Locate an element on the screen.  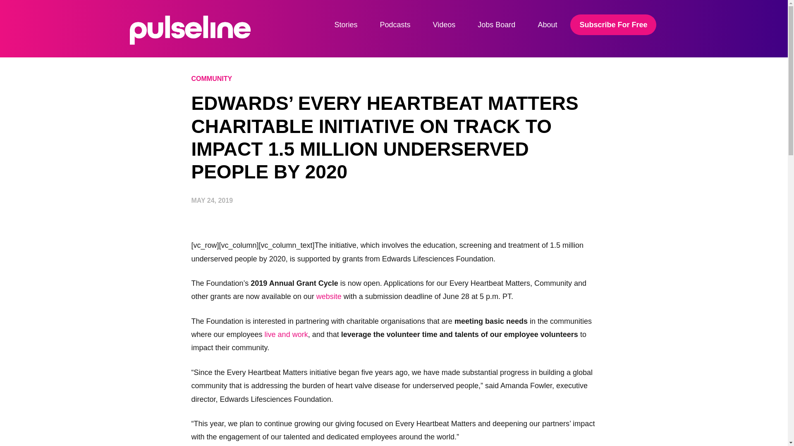
Stories is located at coordinates (346, 25).